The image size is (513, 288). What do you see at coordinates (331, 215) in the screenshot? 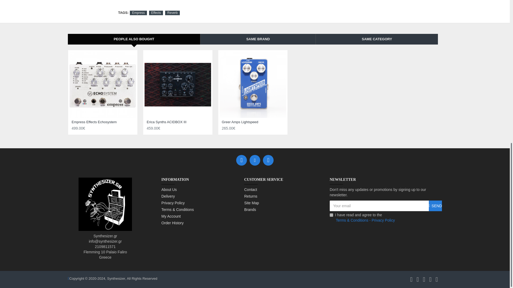
I see `1` at bounding box center [331, 215].